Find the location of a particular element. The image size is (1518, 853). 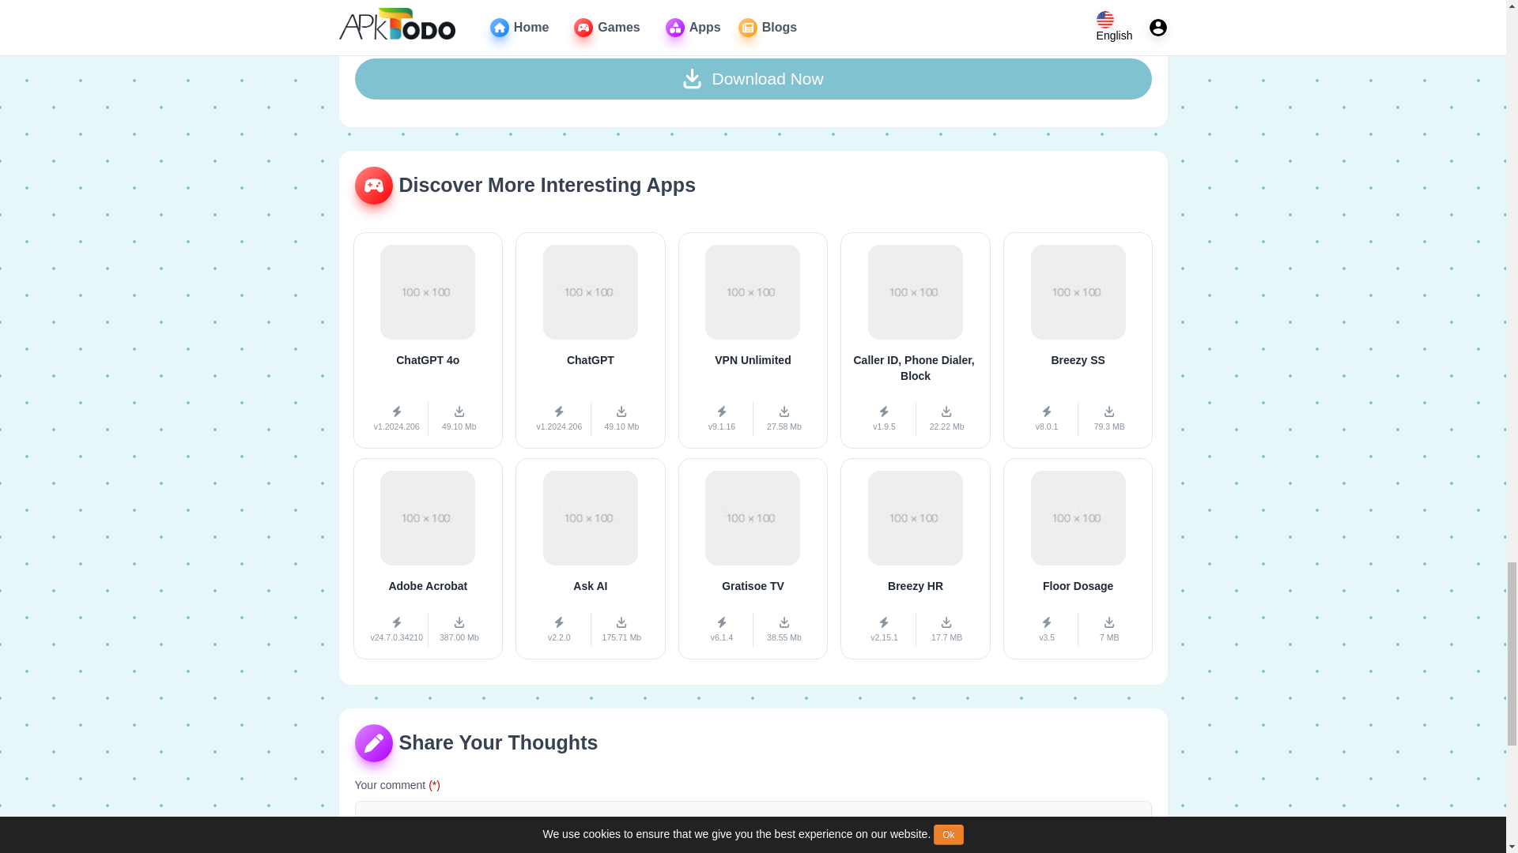

Download Now is located at coordinates (753, 558).